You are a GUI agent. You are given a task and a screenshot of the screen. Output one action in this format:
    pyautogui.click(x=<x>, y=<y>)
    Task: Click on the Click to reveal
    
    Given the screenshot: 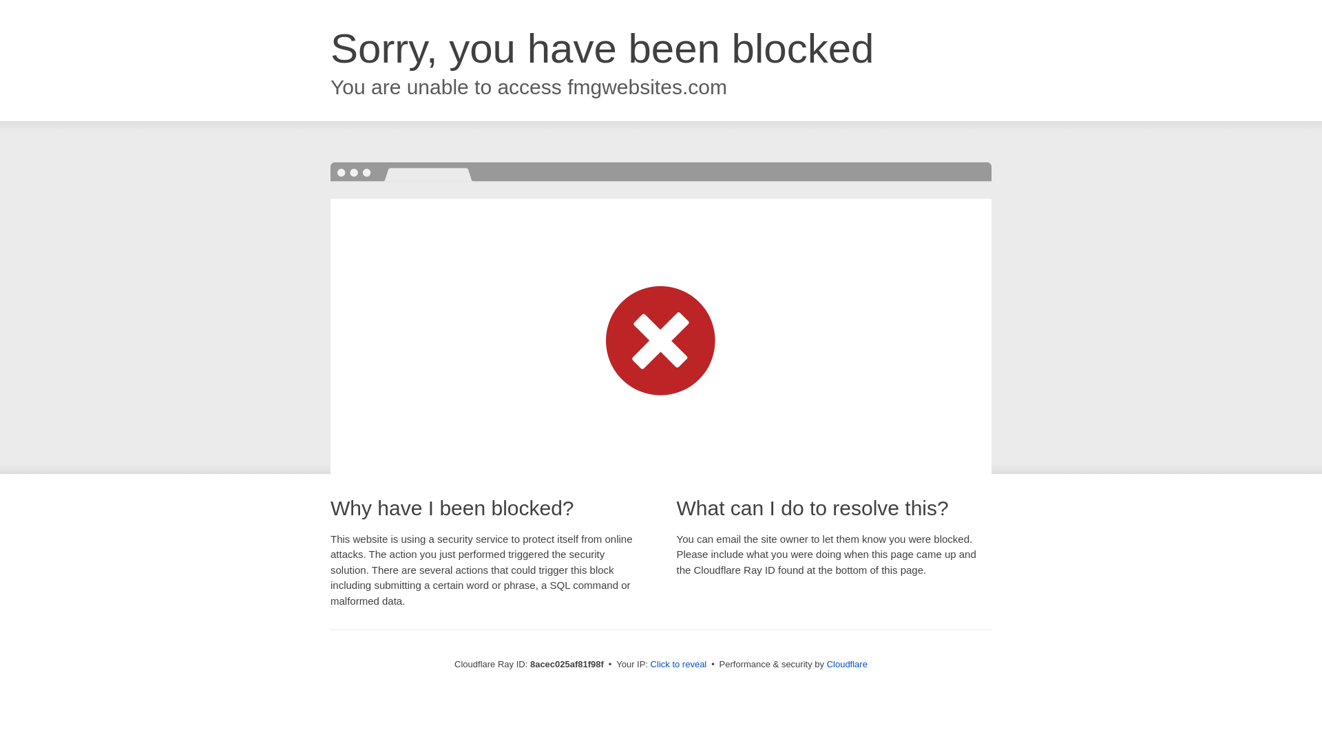 What is the action you would take?
    pyautogui.click(x=679, y=665)
    